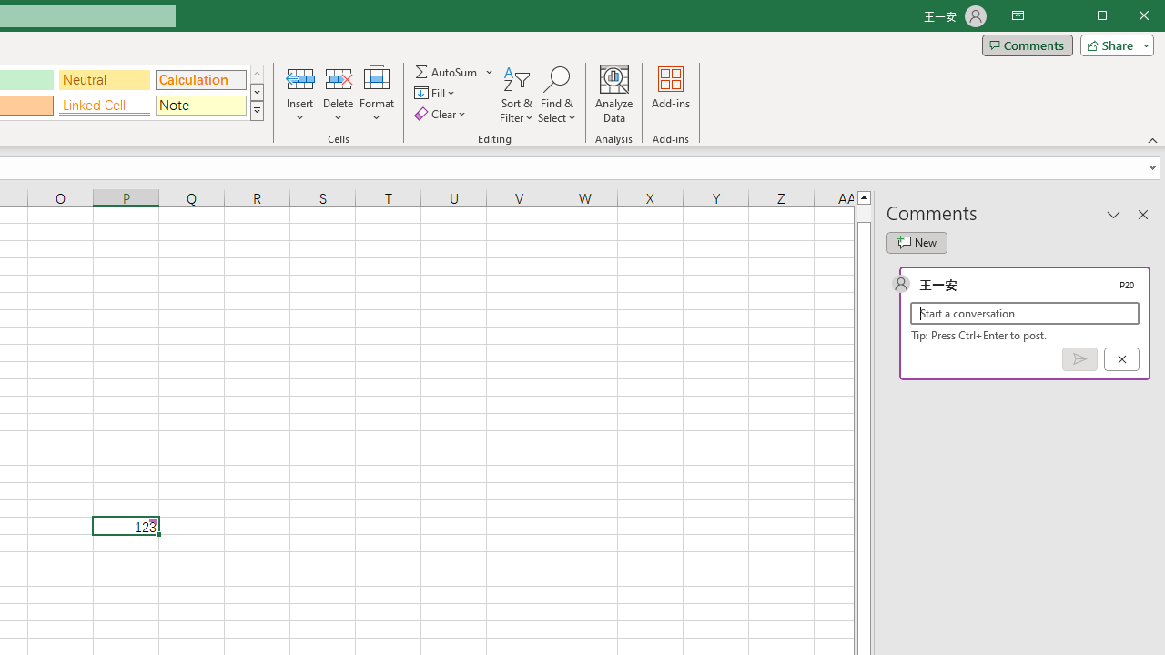  I want to click on Cancel, so click(1121, 359).